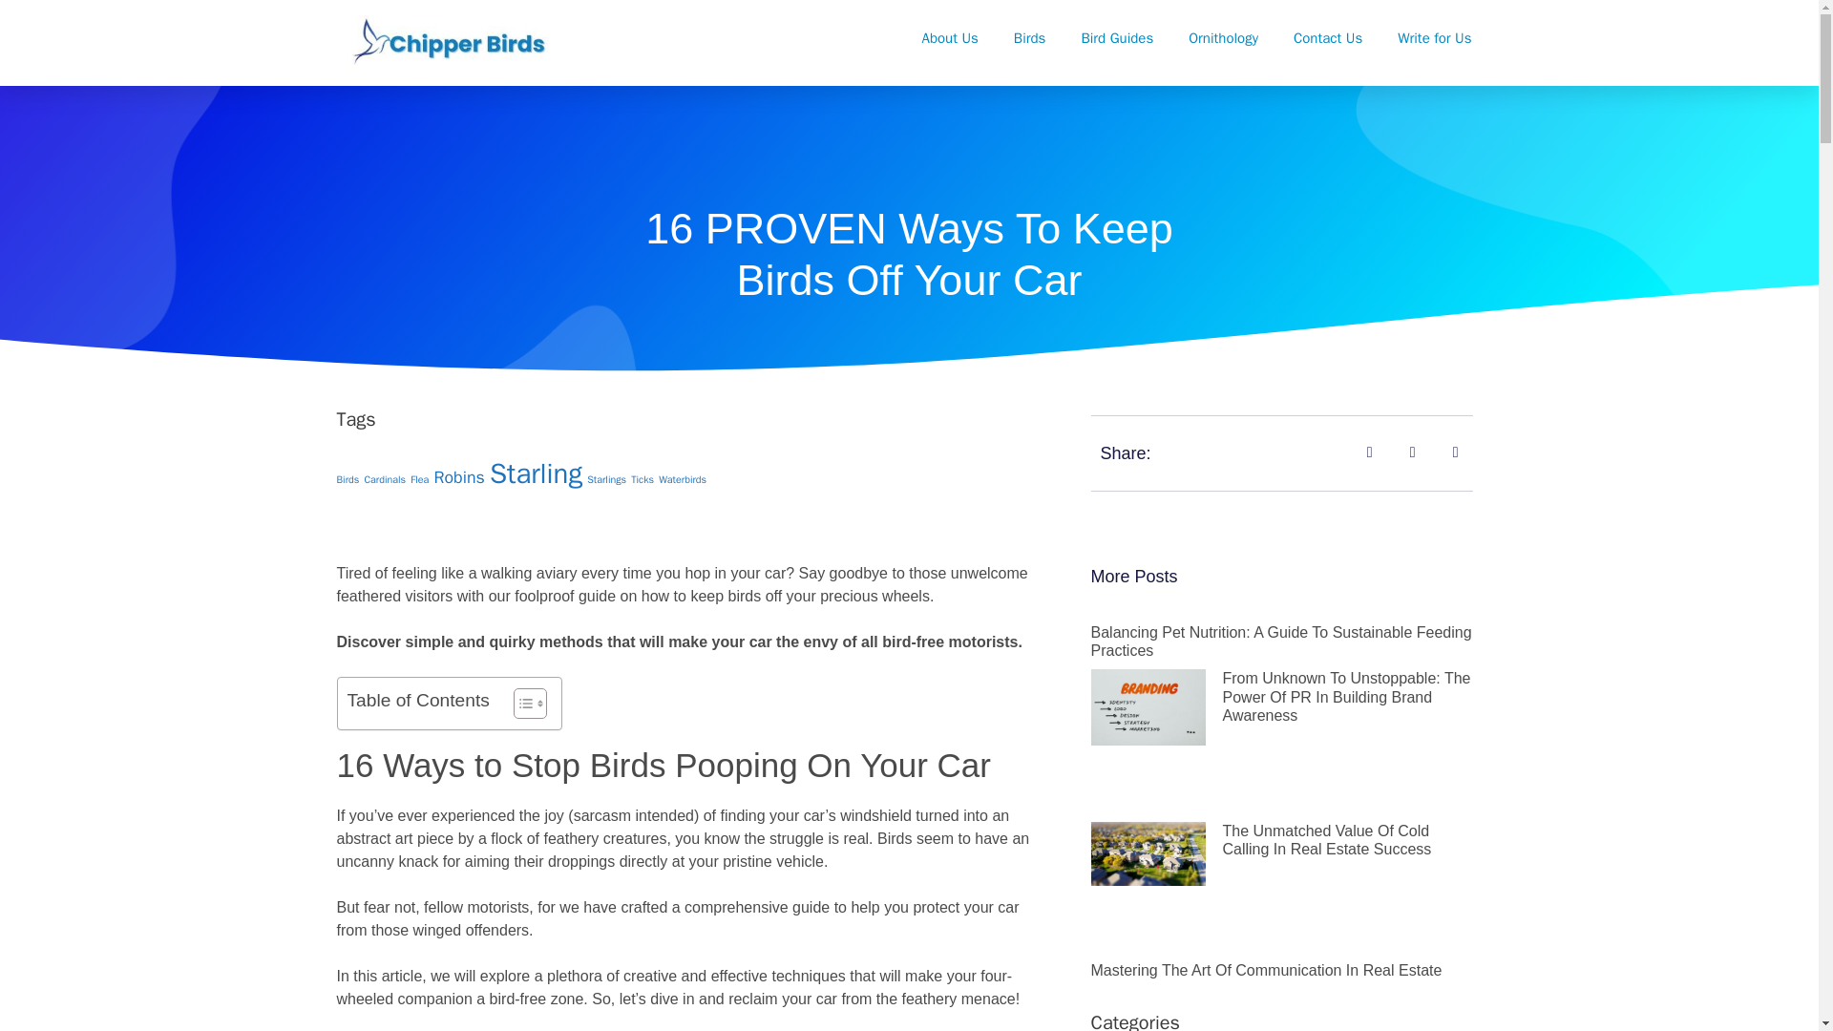 The width and height of the screenshot is (1833, 1031). What do you see at coordinates (1224, 38) in the screenshot?
I see `Ornithology` at bounding box center [1224, 38].